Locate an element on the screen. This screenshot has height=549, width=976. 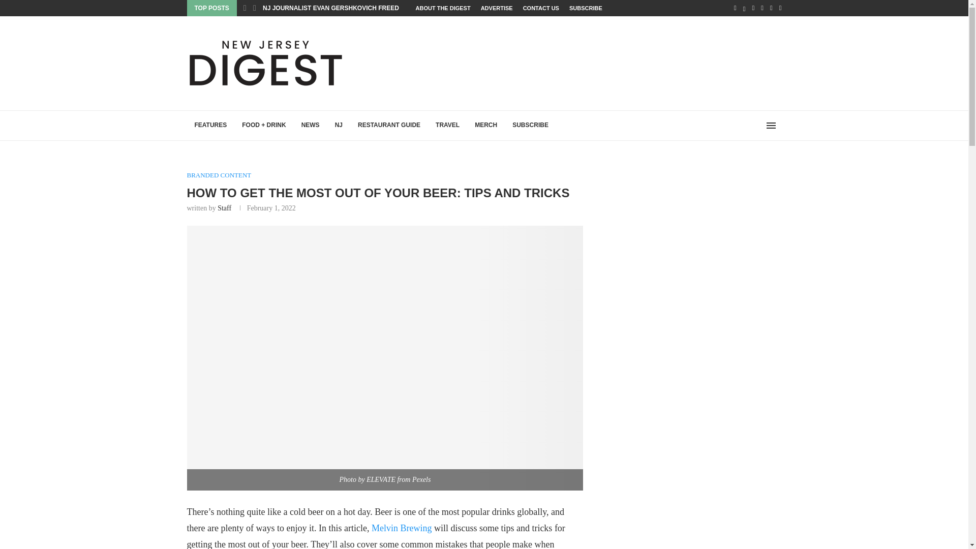
ABOUT THE DIGEST is located at coordinates (443, 8).